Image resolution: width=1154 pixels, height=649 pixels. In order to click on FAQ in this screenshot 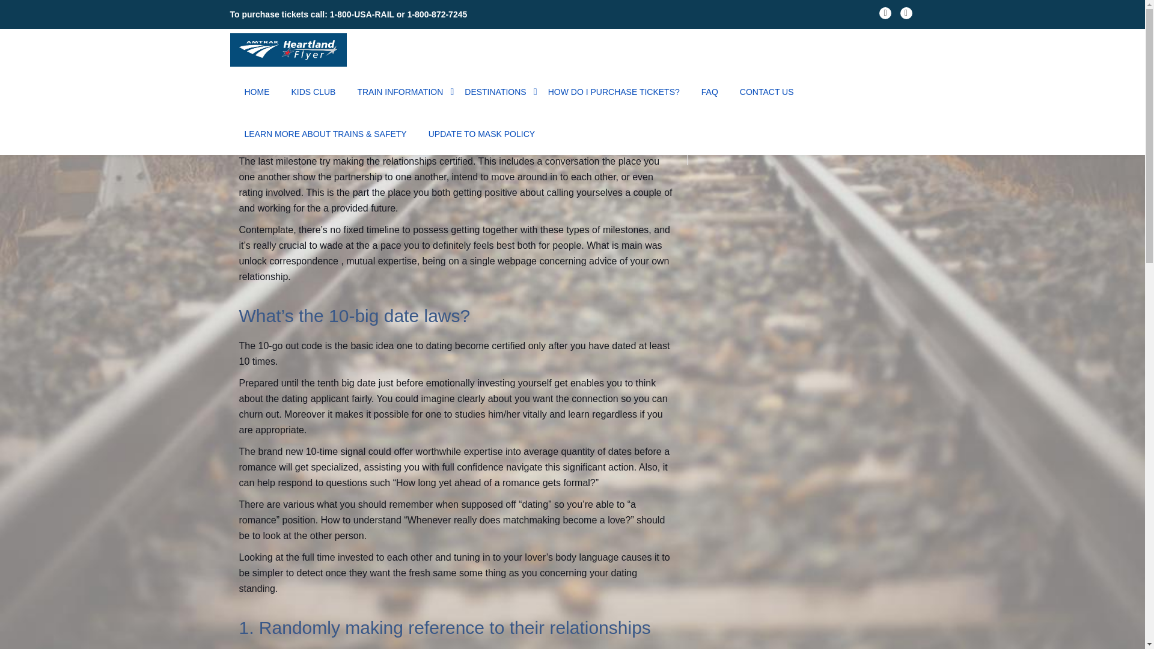, I will do `click(709, 91)`.